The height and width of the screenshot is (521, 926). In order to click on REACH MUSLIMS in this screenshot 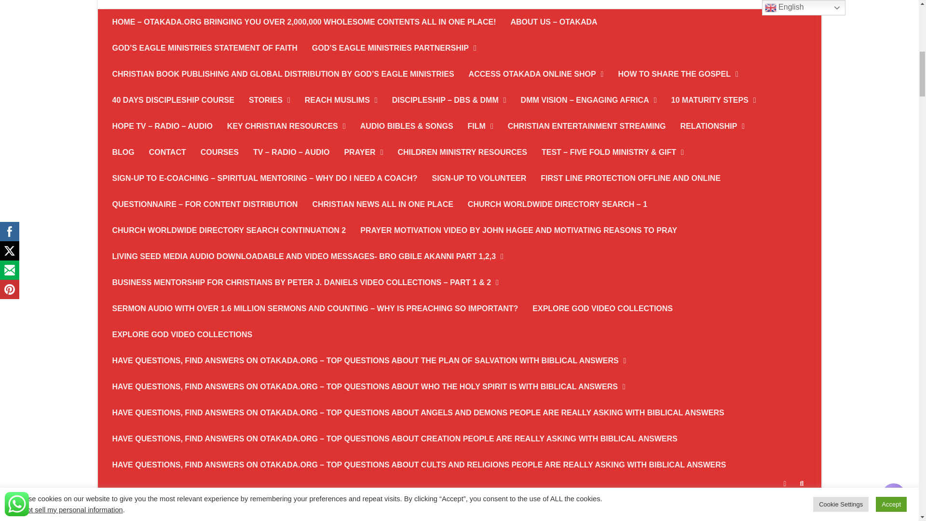, I will do `click(341, 100)`.